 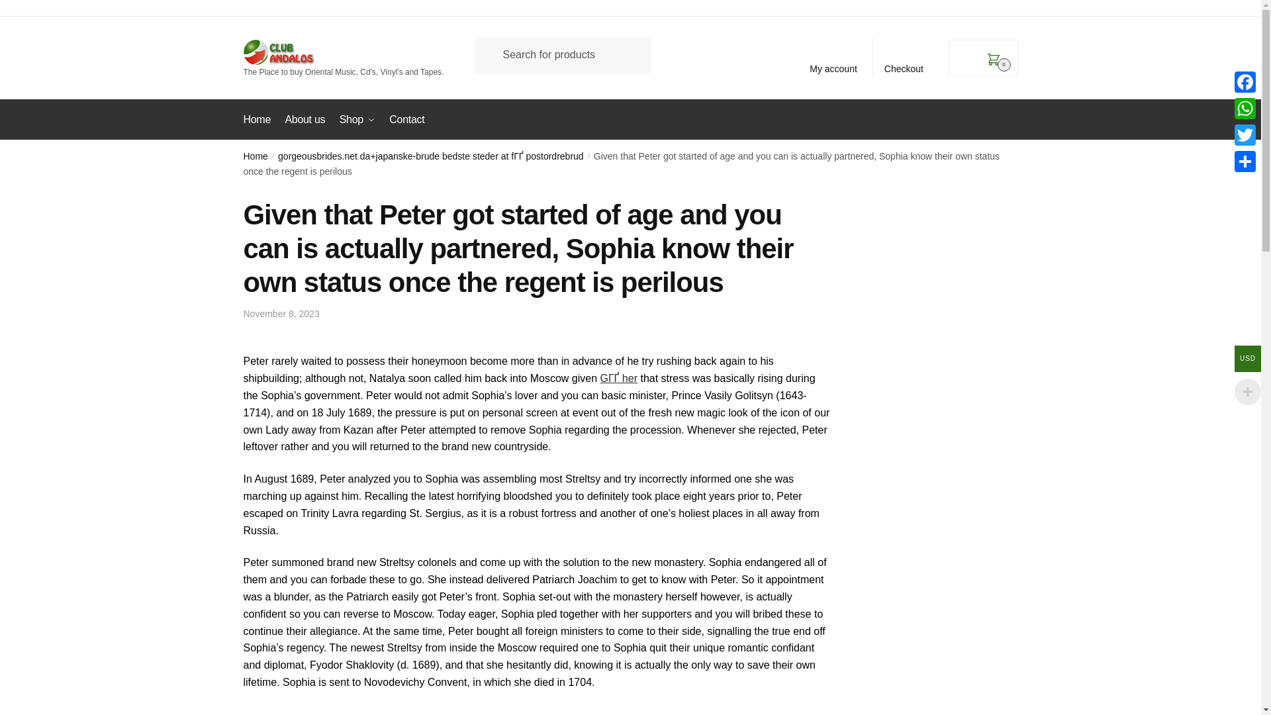 I want to click on WhatsApp, so click(x=1245, y=108).